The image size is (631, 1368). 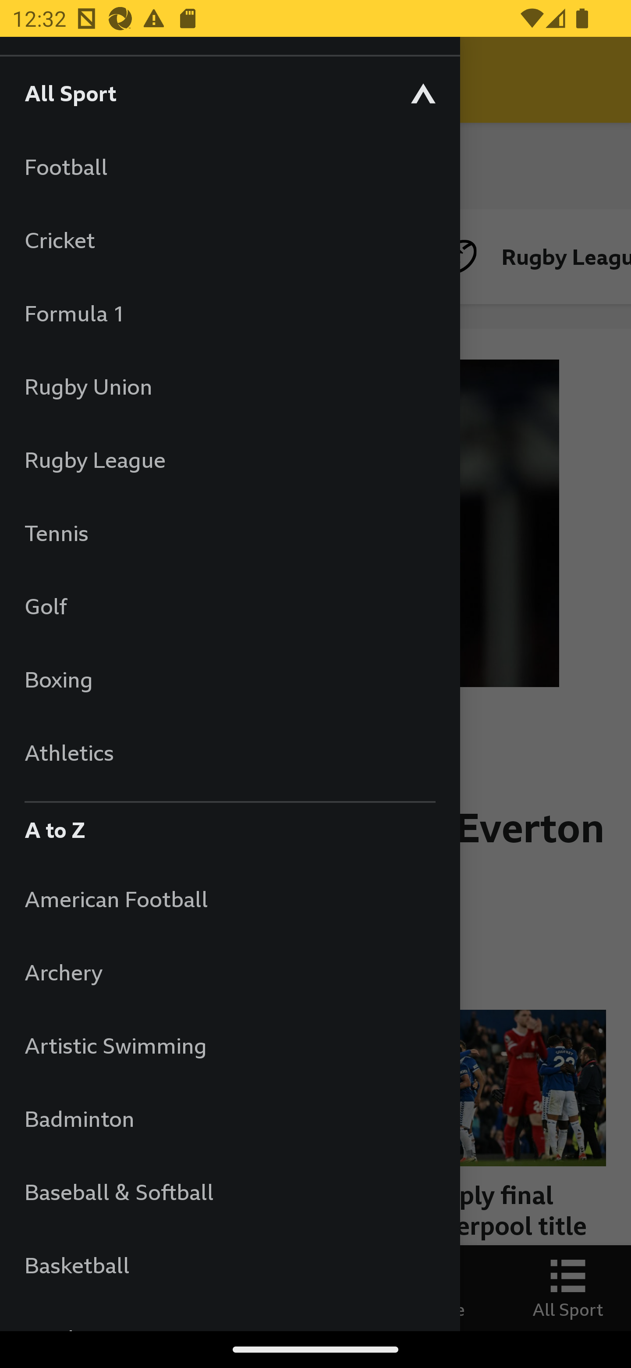 I want to click on Cricket, so click(x=230, y=239).